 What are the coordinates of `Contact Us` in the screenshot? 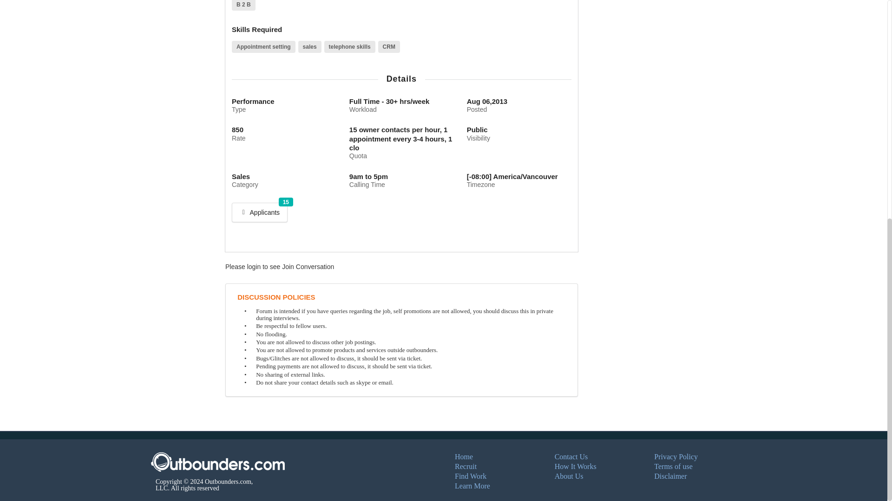 It's located at (571, 456).